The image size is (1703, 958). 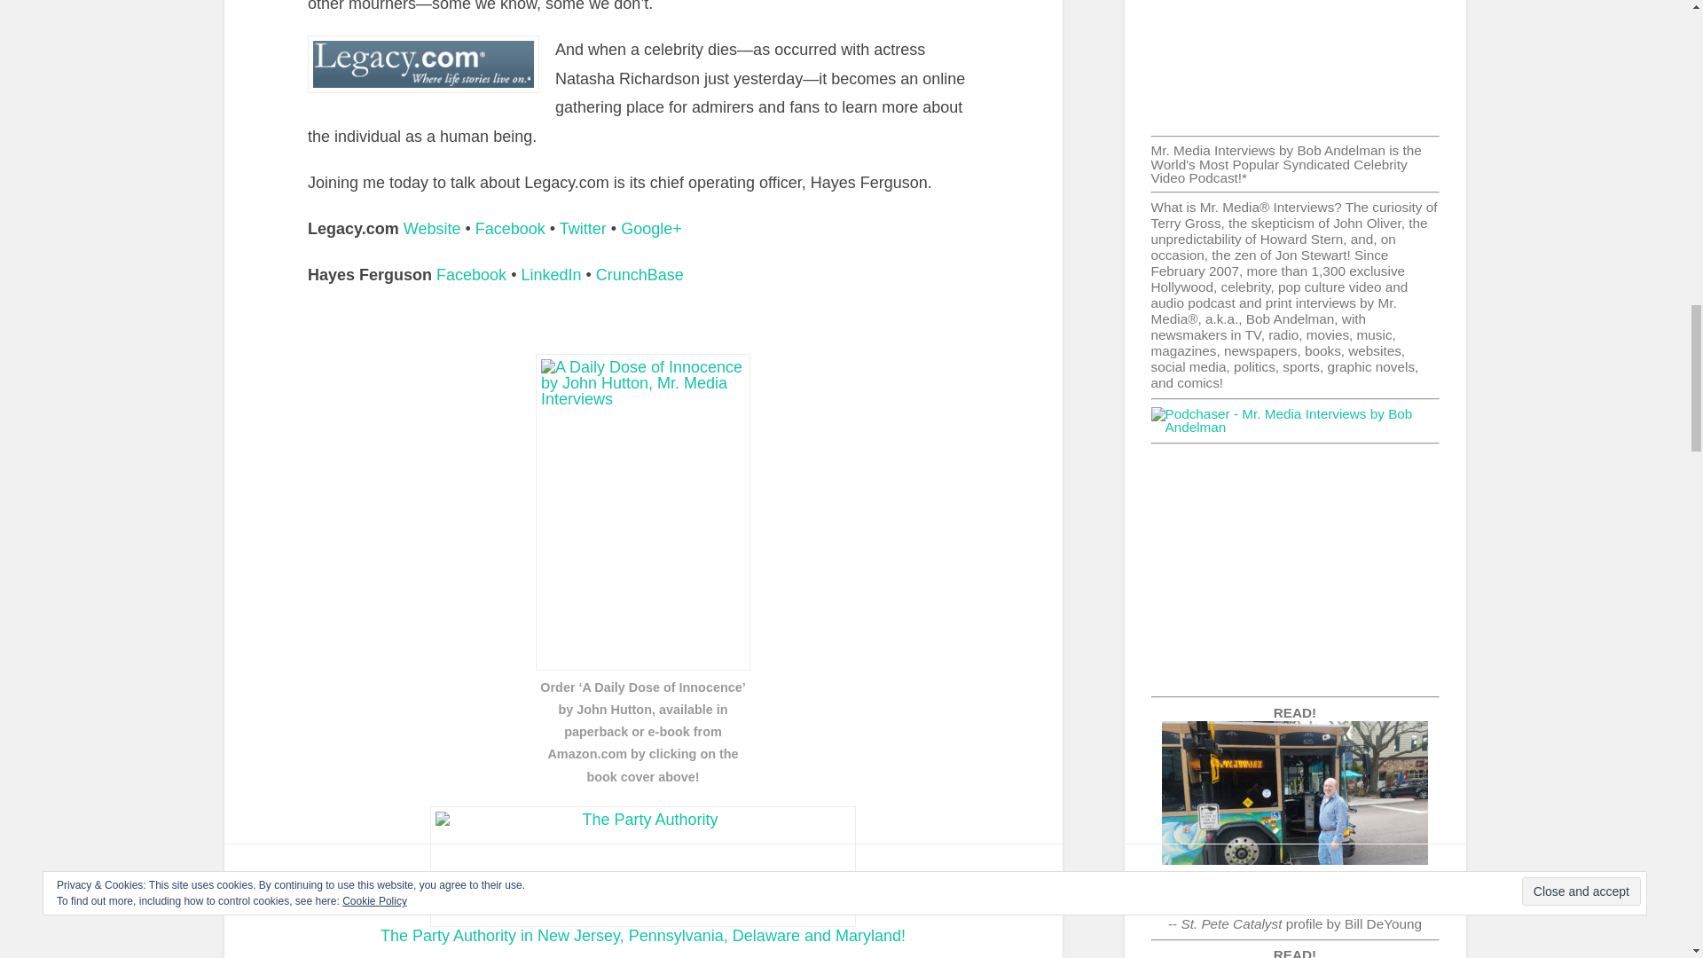 What do you see at coordinates (433, 229) in the screenshot?
I see `Website` at bounding box center [433, 229].